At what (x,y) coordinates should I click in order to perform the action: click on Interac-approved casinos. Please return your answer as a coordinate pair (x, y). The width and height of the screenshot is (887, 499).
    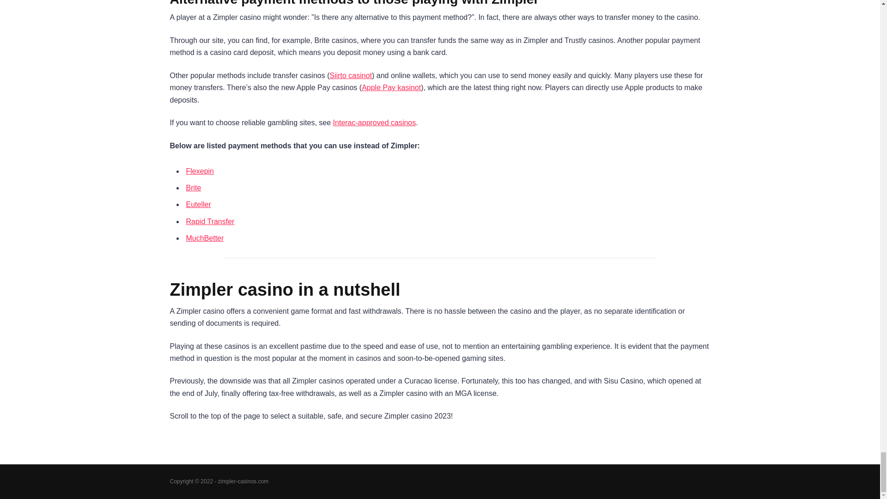
    Looking at the image, I should click on (374, 123).